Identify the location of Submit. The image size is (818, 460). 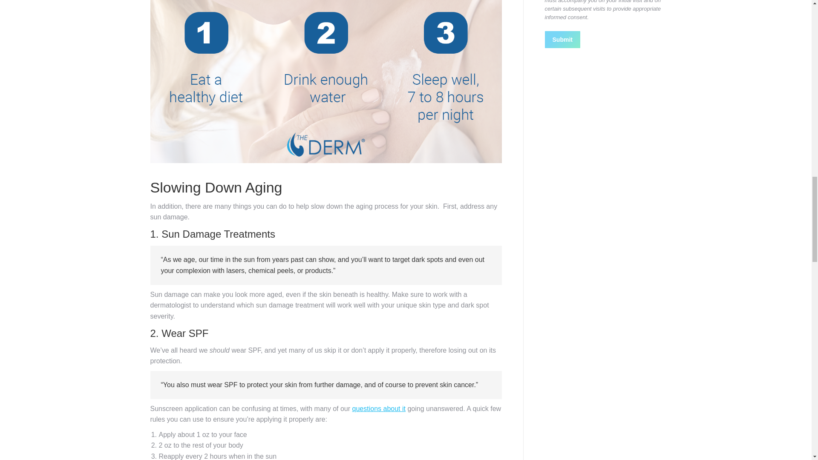
(562, 40).